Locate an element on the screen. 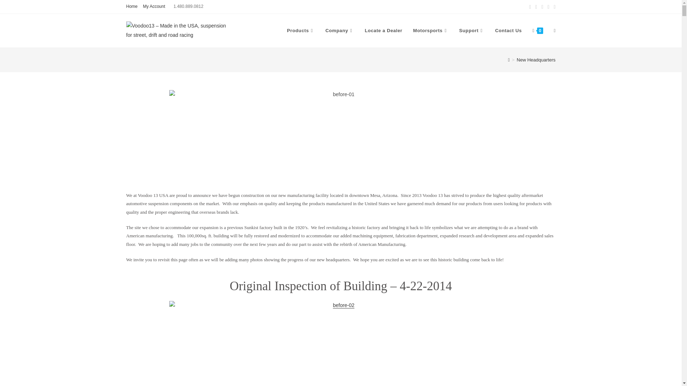 The height and width of the screenshot is (386, 687). Home is located at coordinates (132, 6).